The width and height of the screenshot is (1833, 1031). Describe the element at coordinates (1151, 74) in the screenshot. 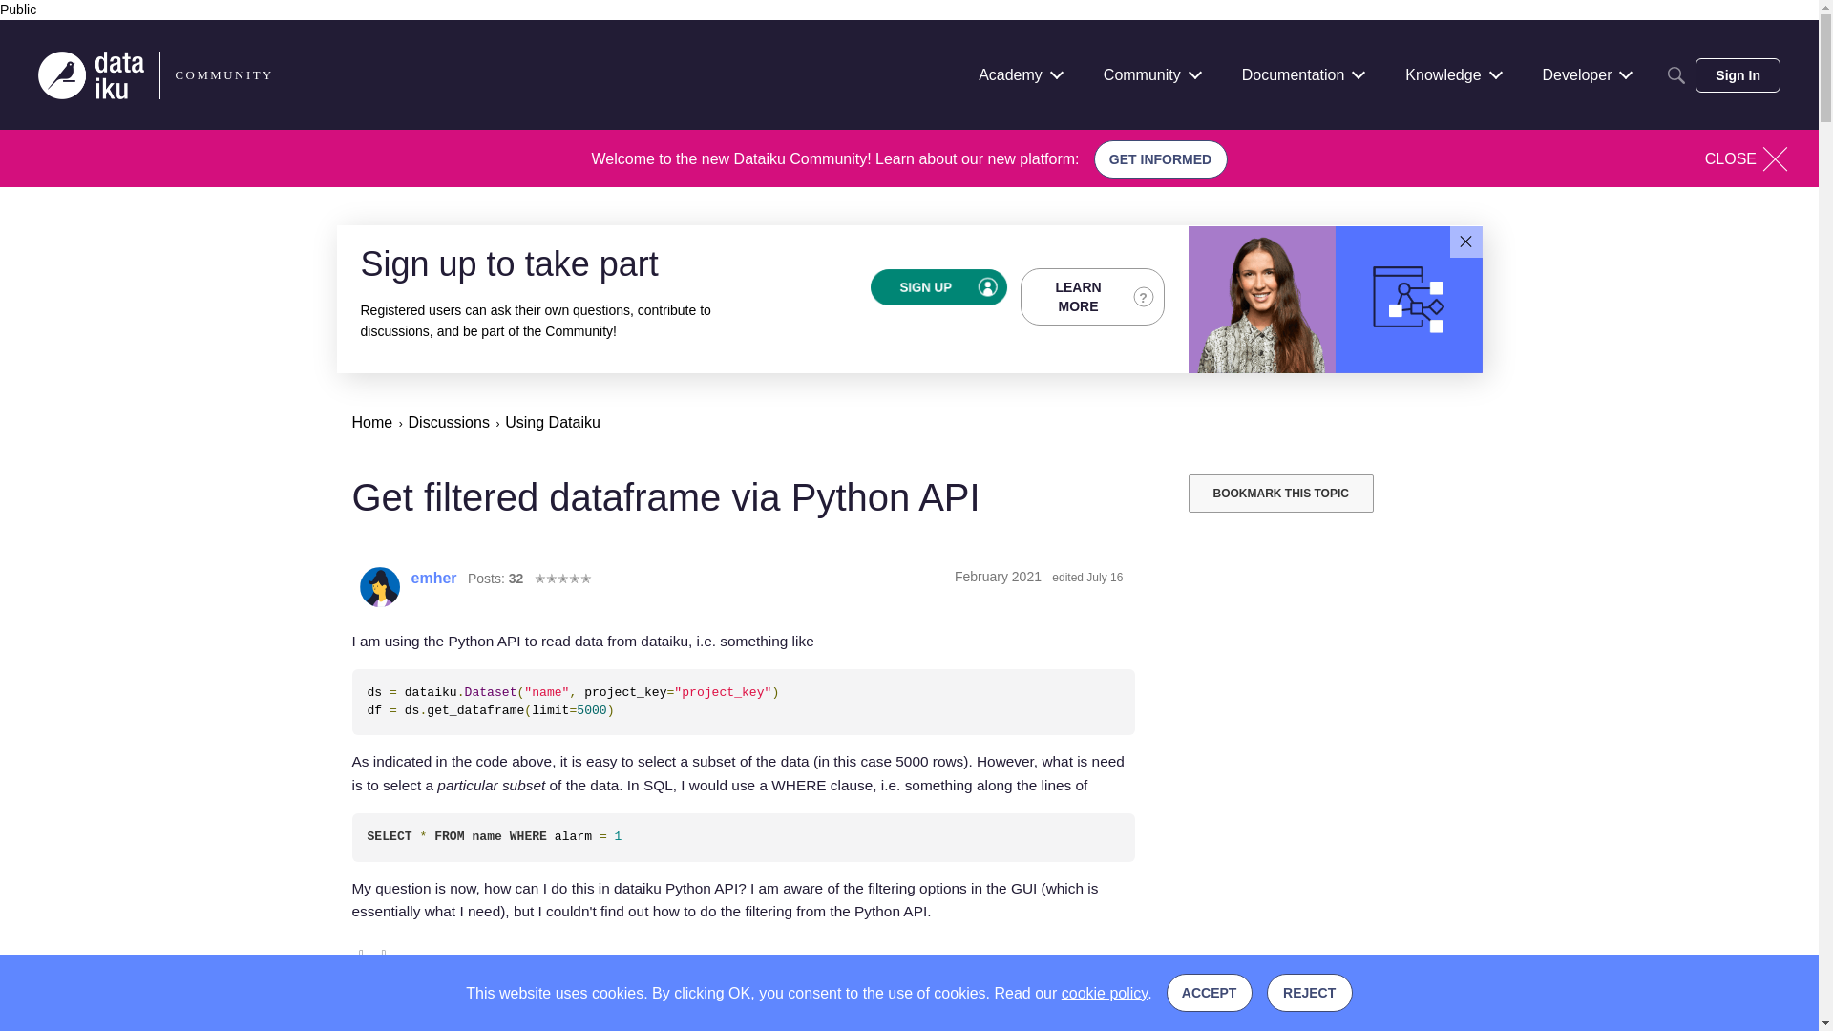

I see `Community` at that location.